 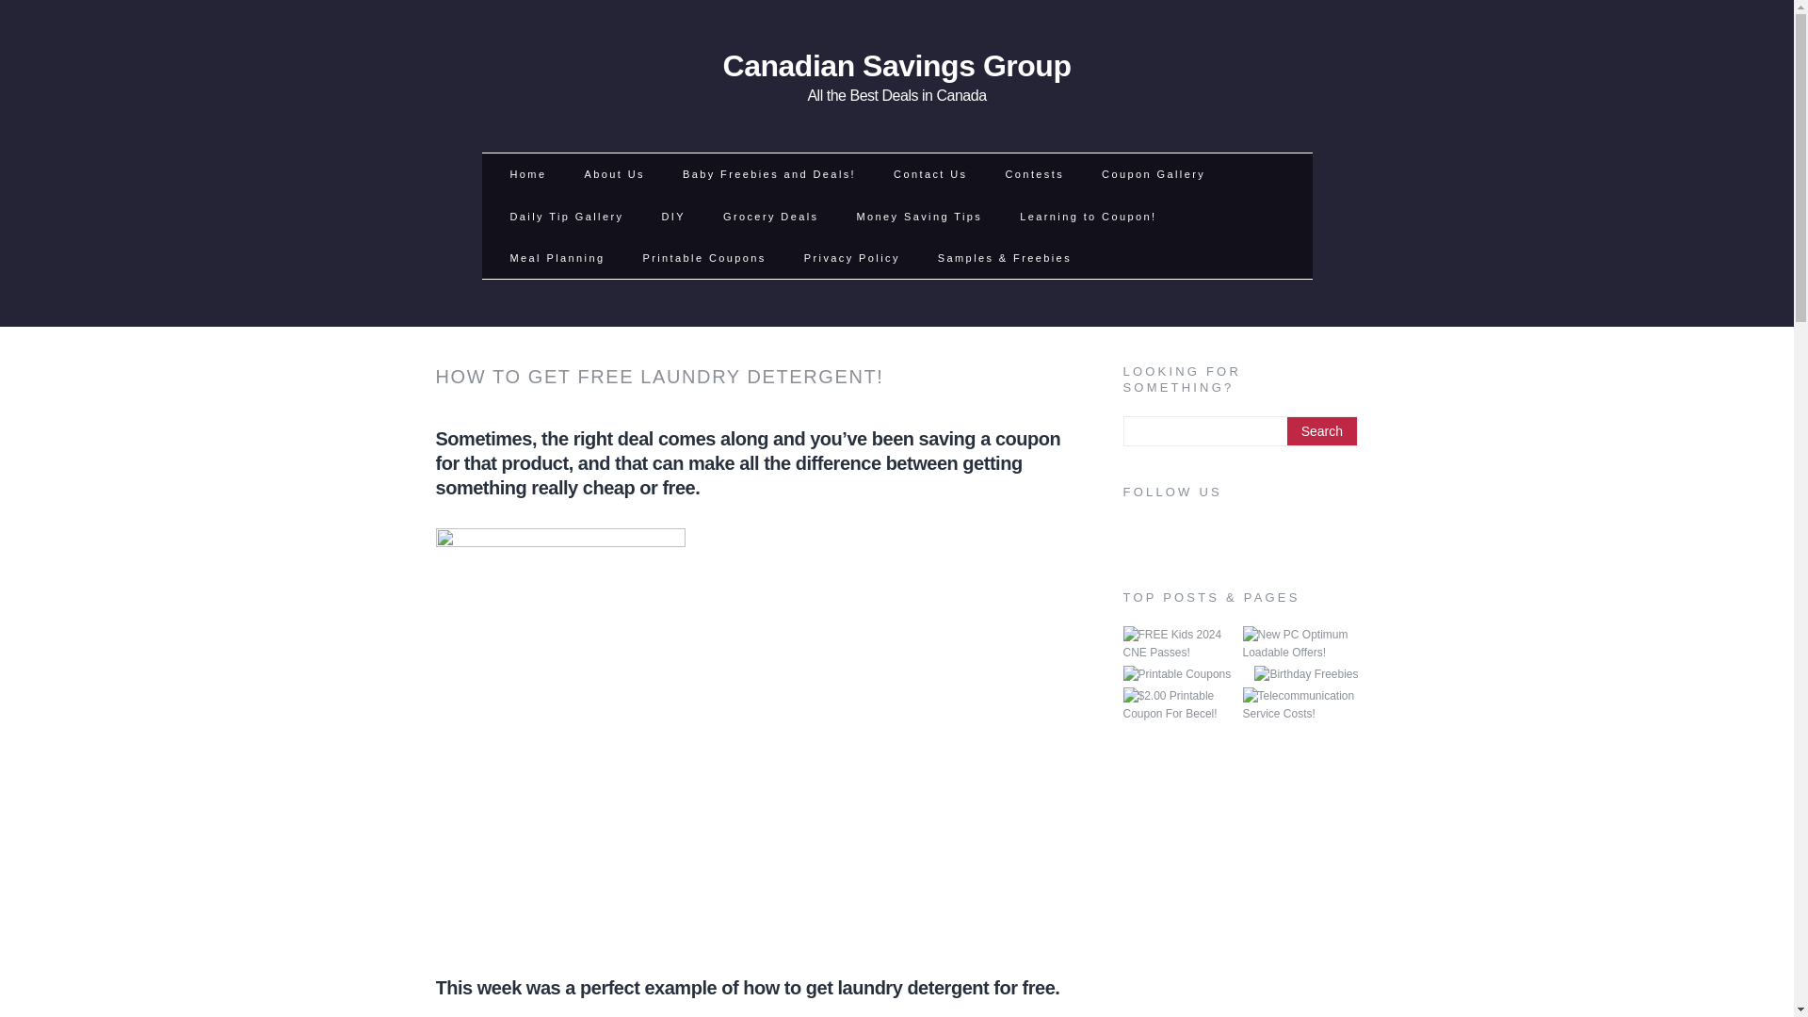 What do you see at coordinates (1305, 674) in the screenshot?
I see `New PC Optimum Loadable Offers!` at bounding box center [1305, 674].